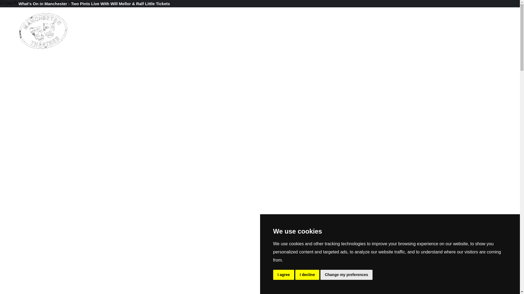  What do you see at coordinates (43, 4) in the screenshot?
I see `What's On in Manchester` at bounding box center [43, 4].